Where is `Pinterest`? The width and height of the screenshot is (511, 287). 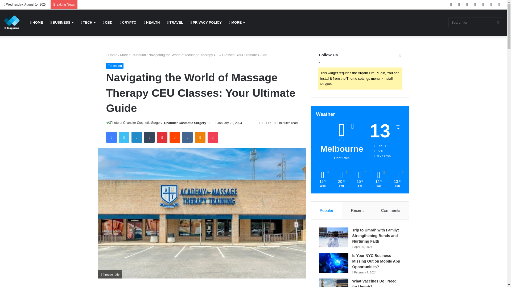 Pinterest is located at coordinates (162, 137).